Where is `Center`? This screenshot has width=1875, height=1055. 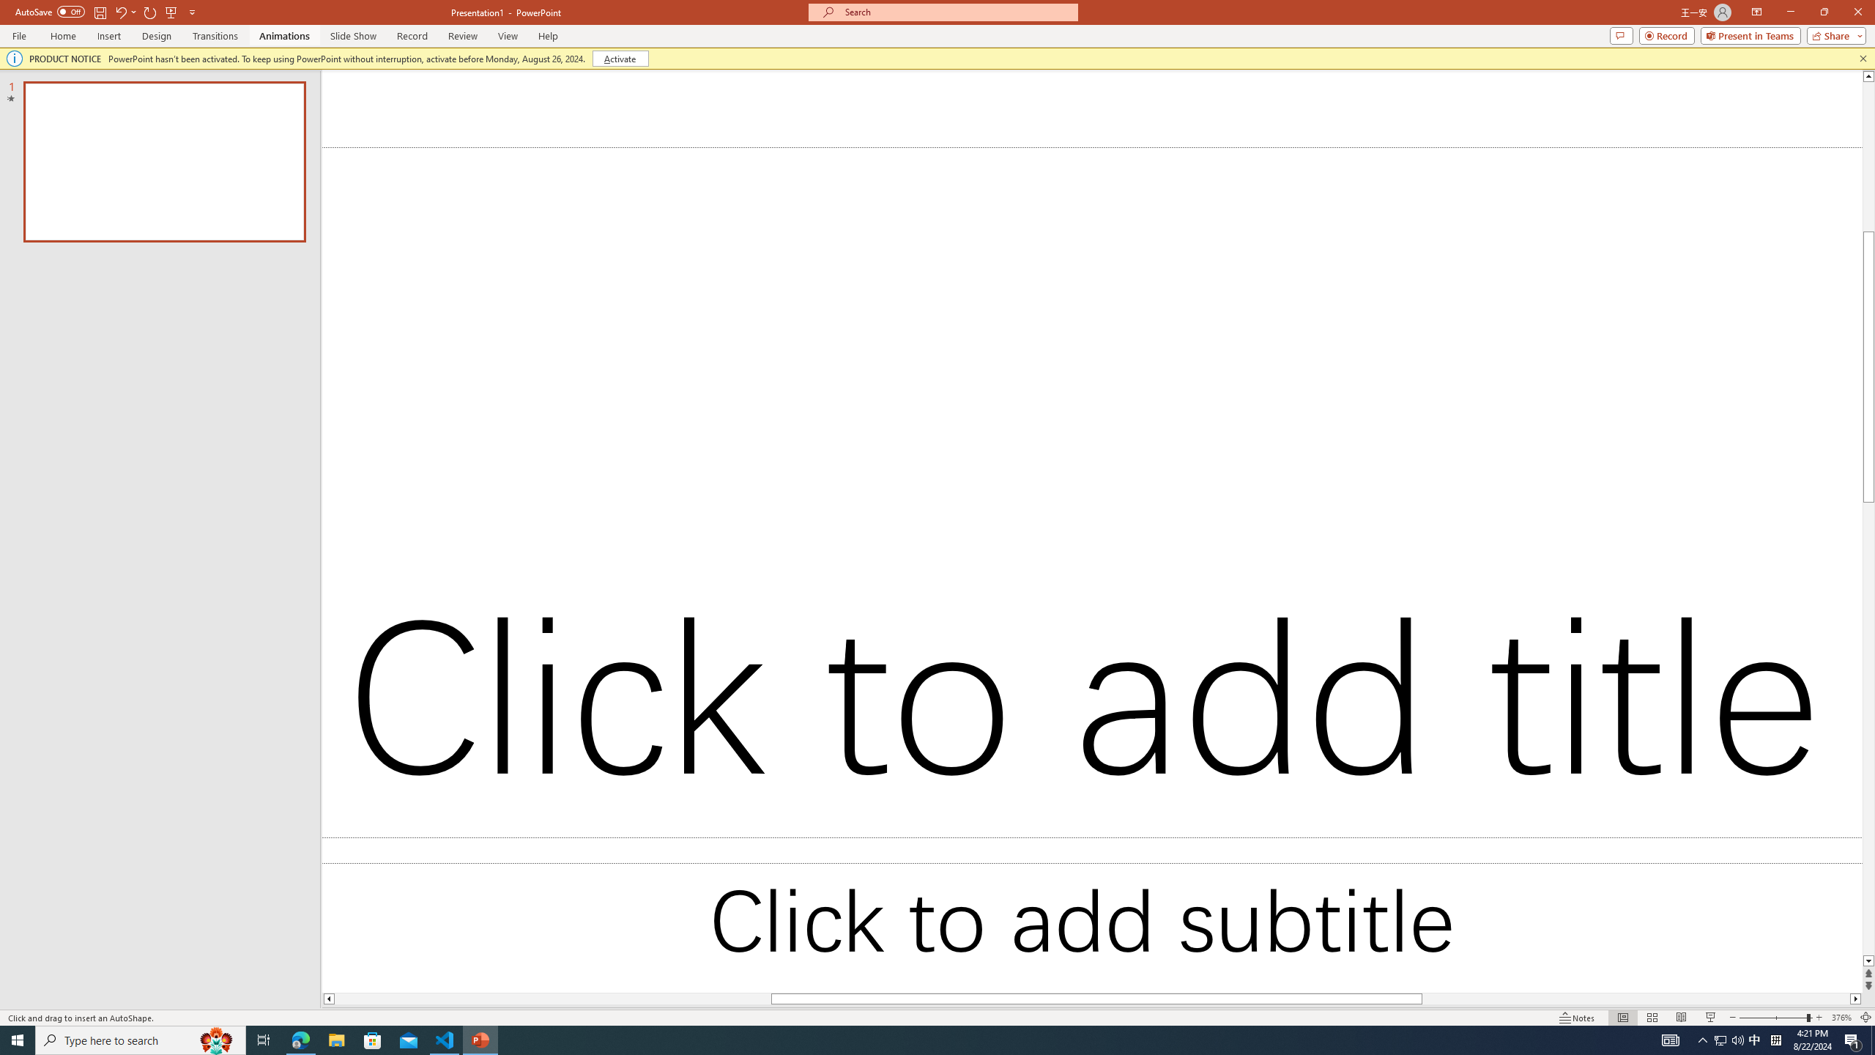 Center is located at coordinates (553, 132).